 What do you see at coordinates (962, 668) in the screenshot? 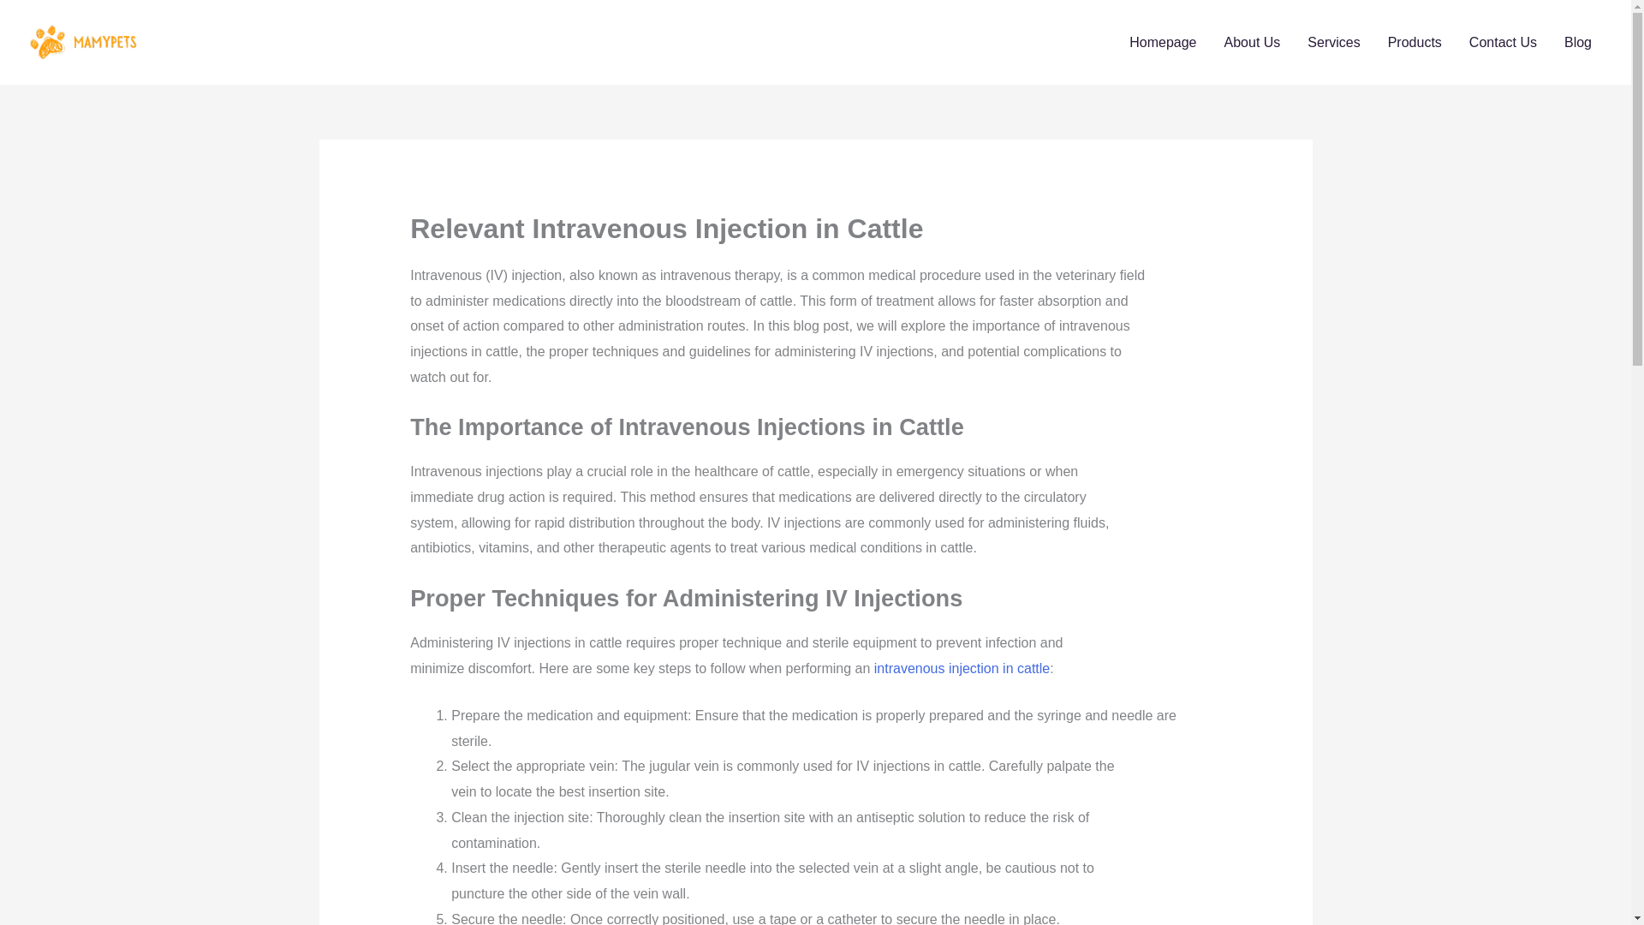
I see `intravenous injection in cattle` at bounding box center [962, 668].